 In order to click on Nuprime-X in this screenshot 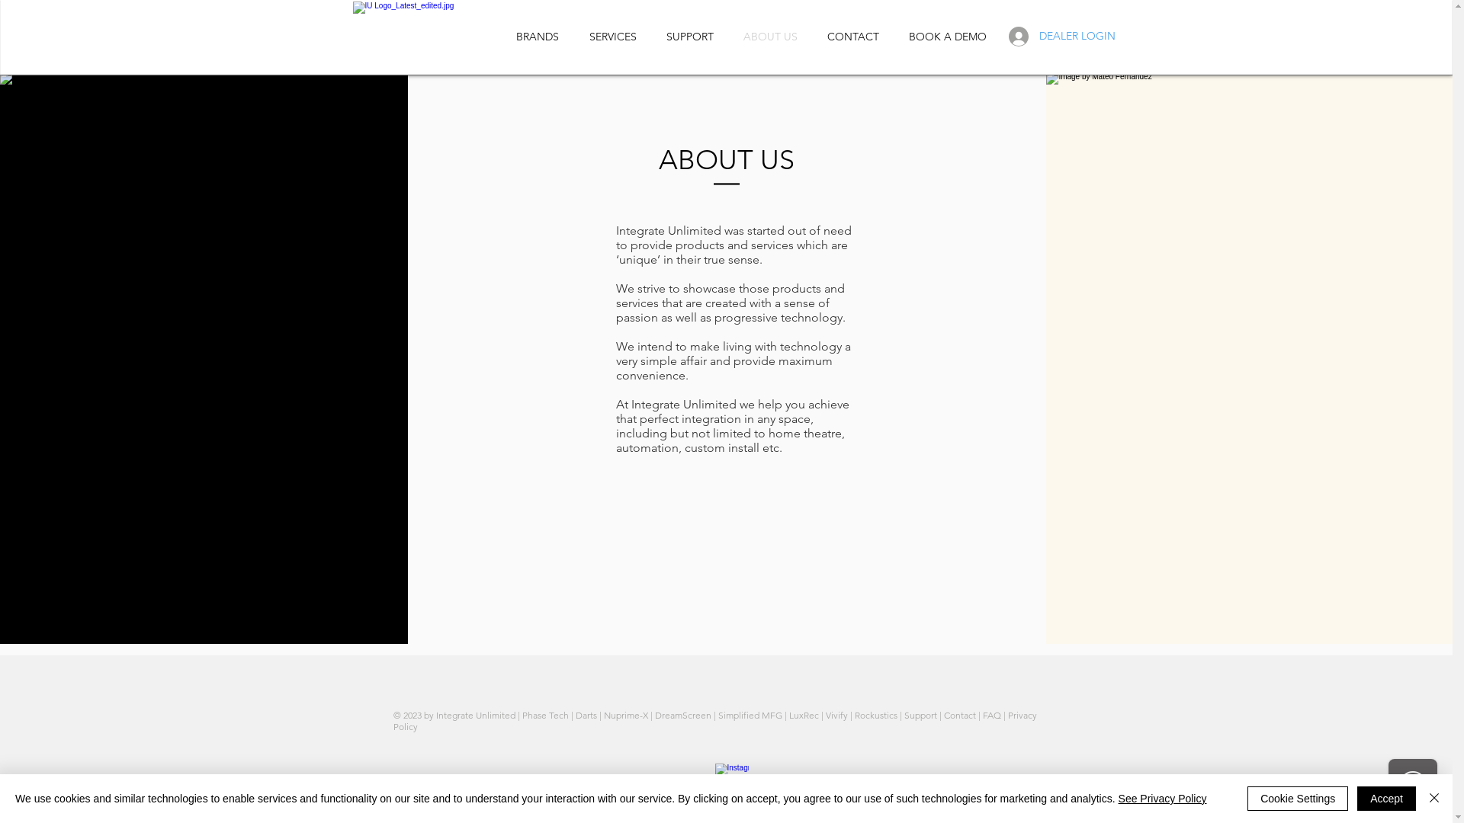, I will do `click(626, 715)`.